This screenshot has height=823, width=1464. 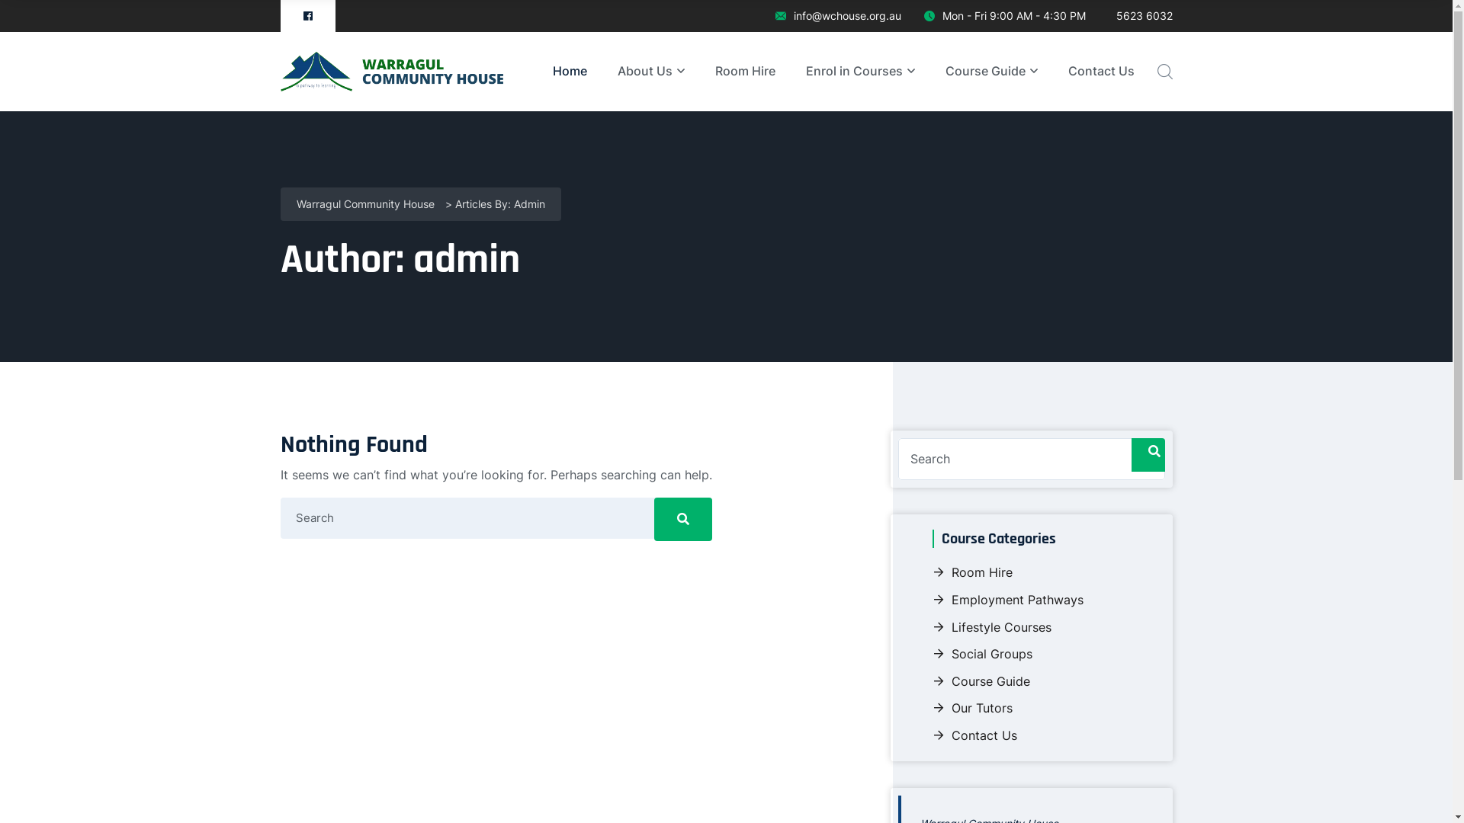 I want to click on Search for:, so click(x=496, y=518).